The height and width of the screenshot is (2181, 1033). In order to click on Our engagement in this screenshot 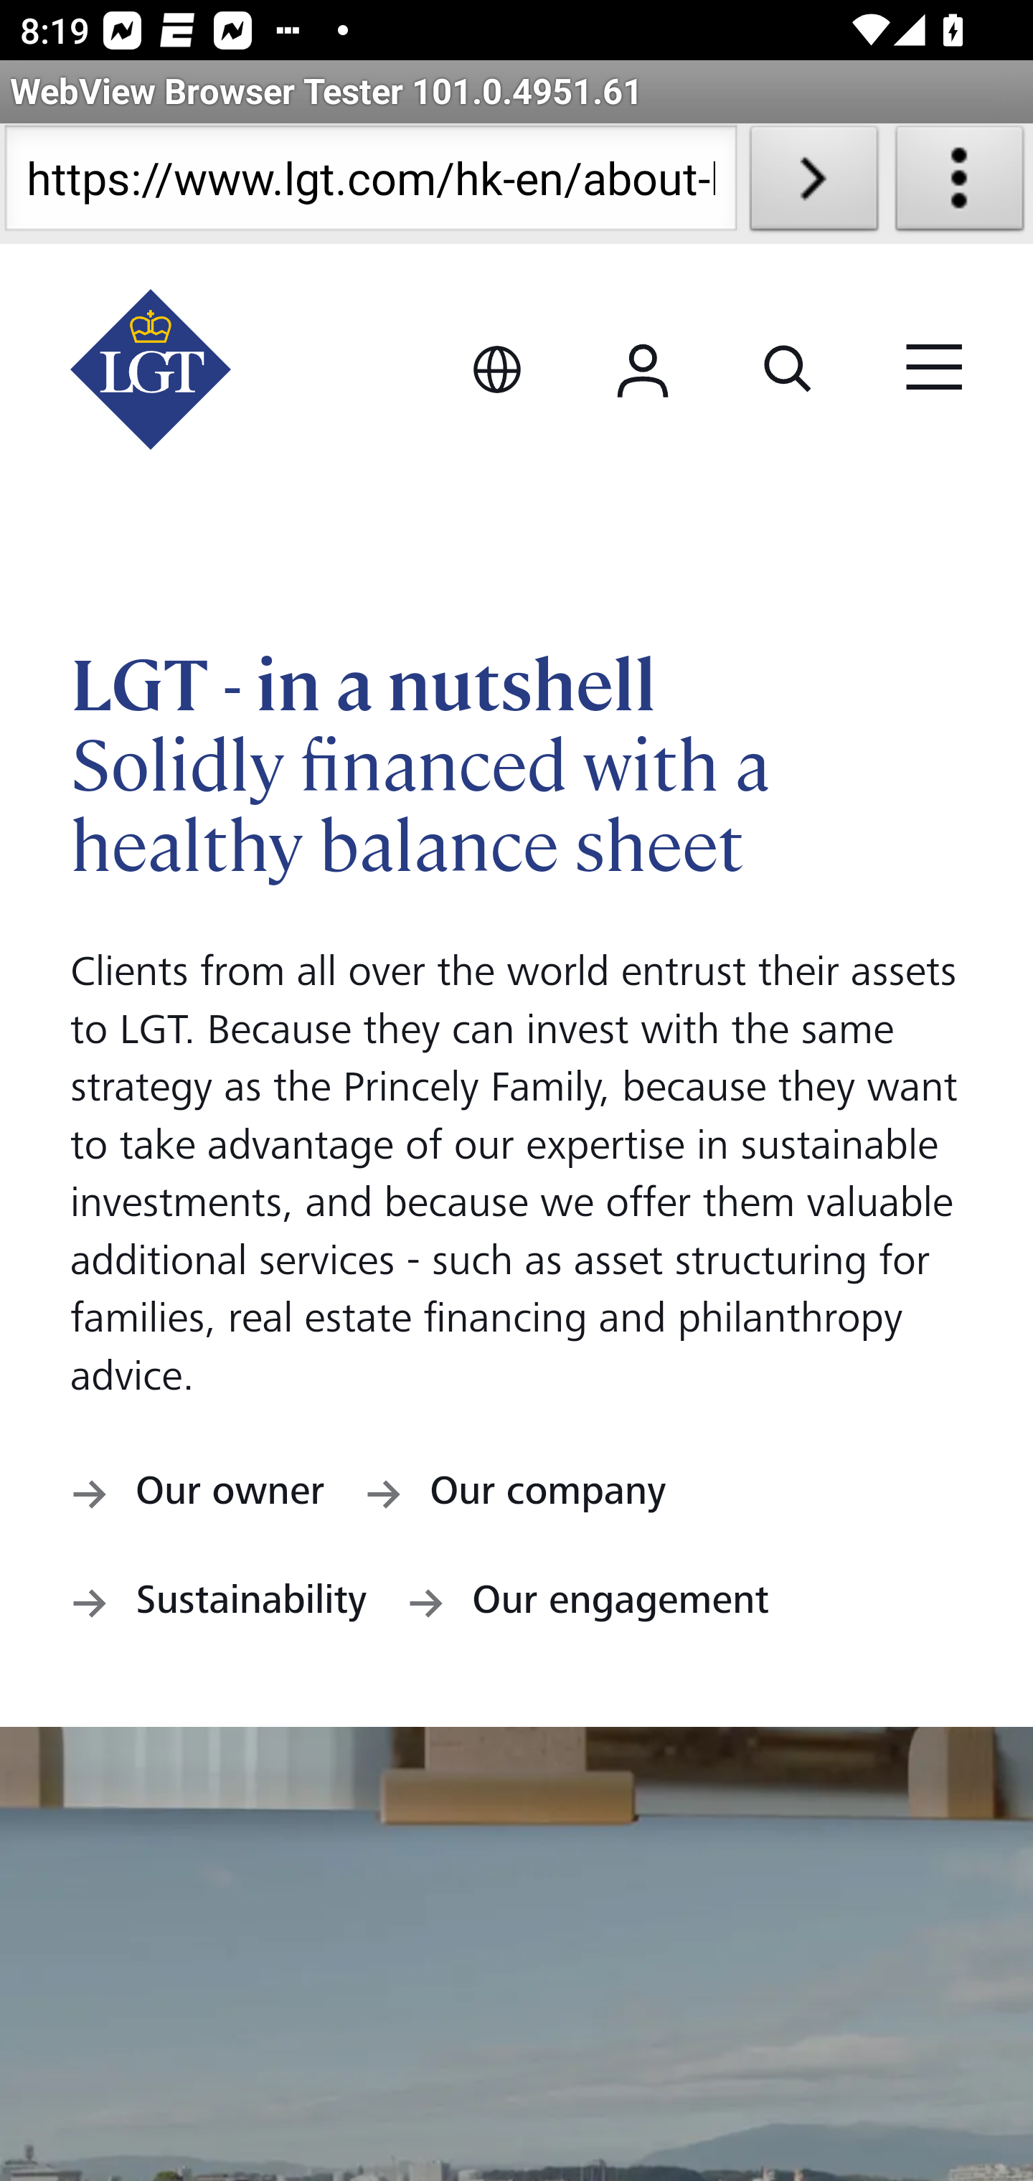, I will do `click(588, 1603)`.